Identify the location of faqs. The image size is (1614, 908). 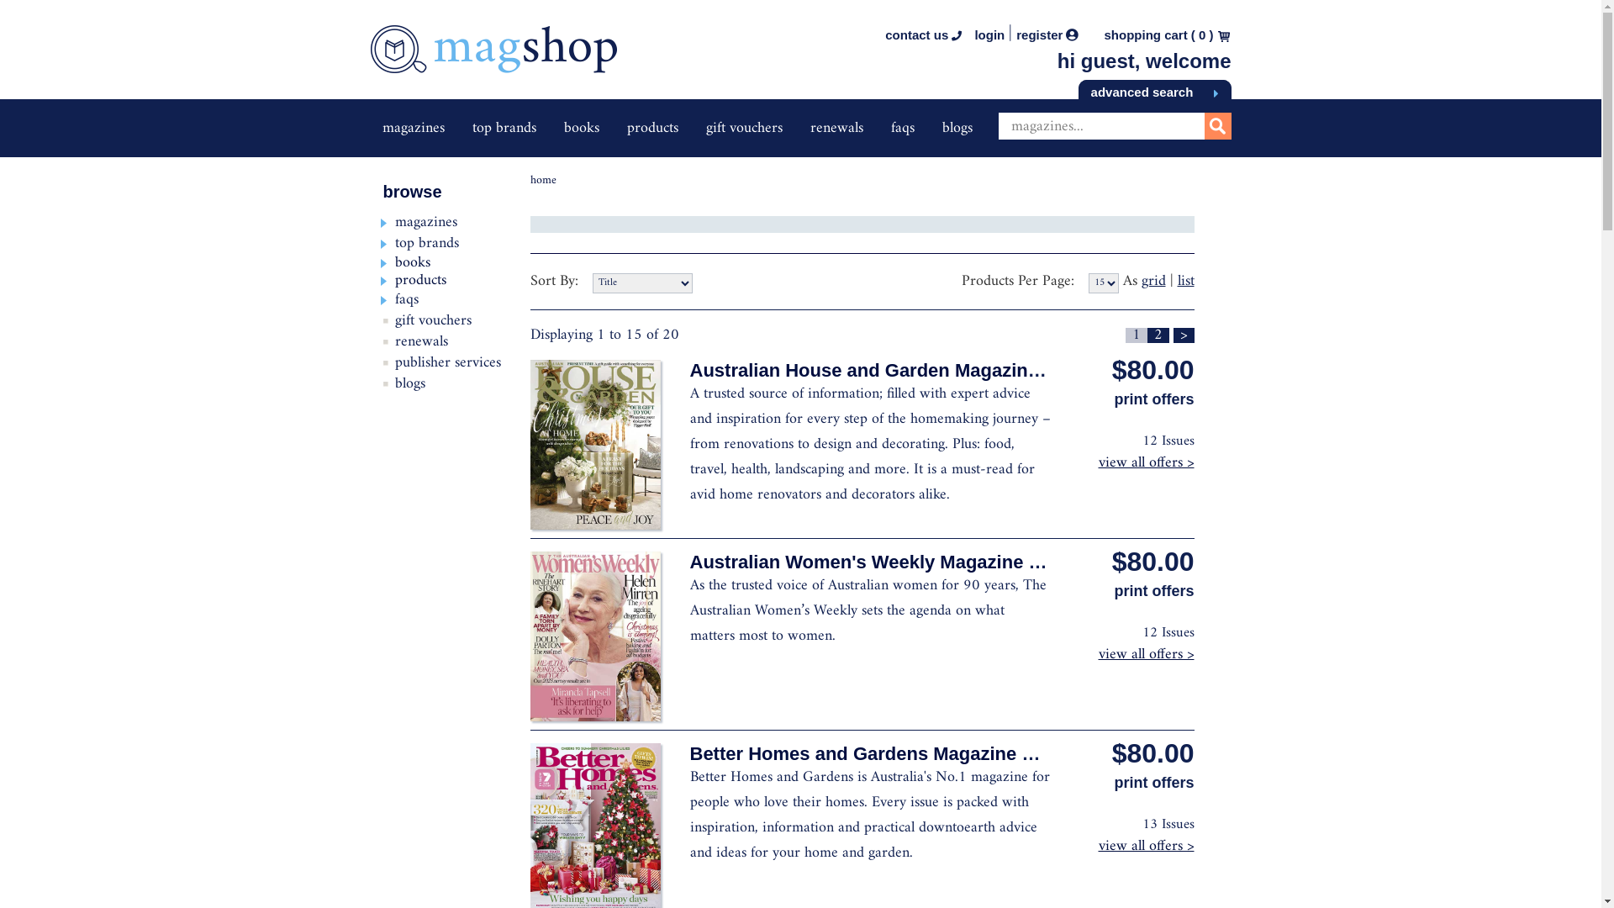
(903, 128).